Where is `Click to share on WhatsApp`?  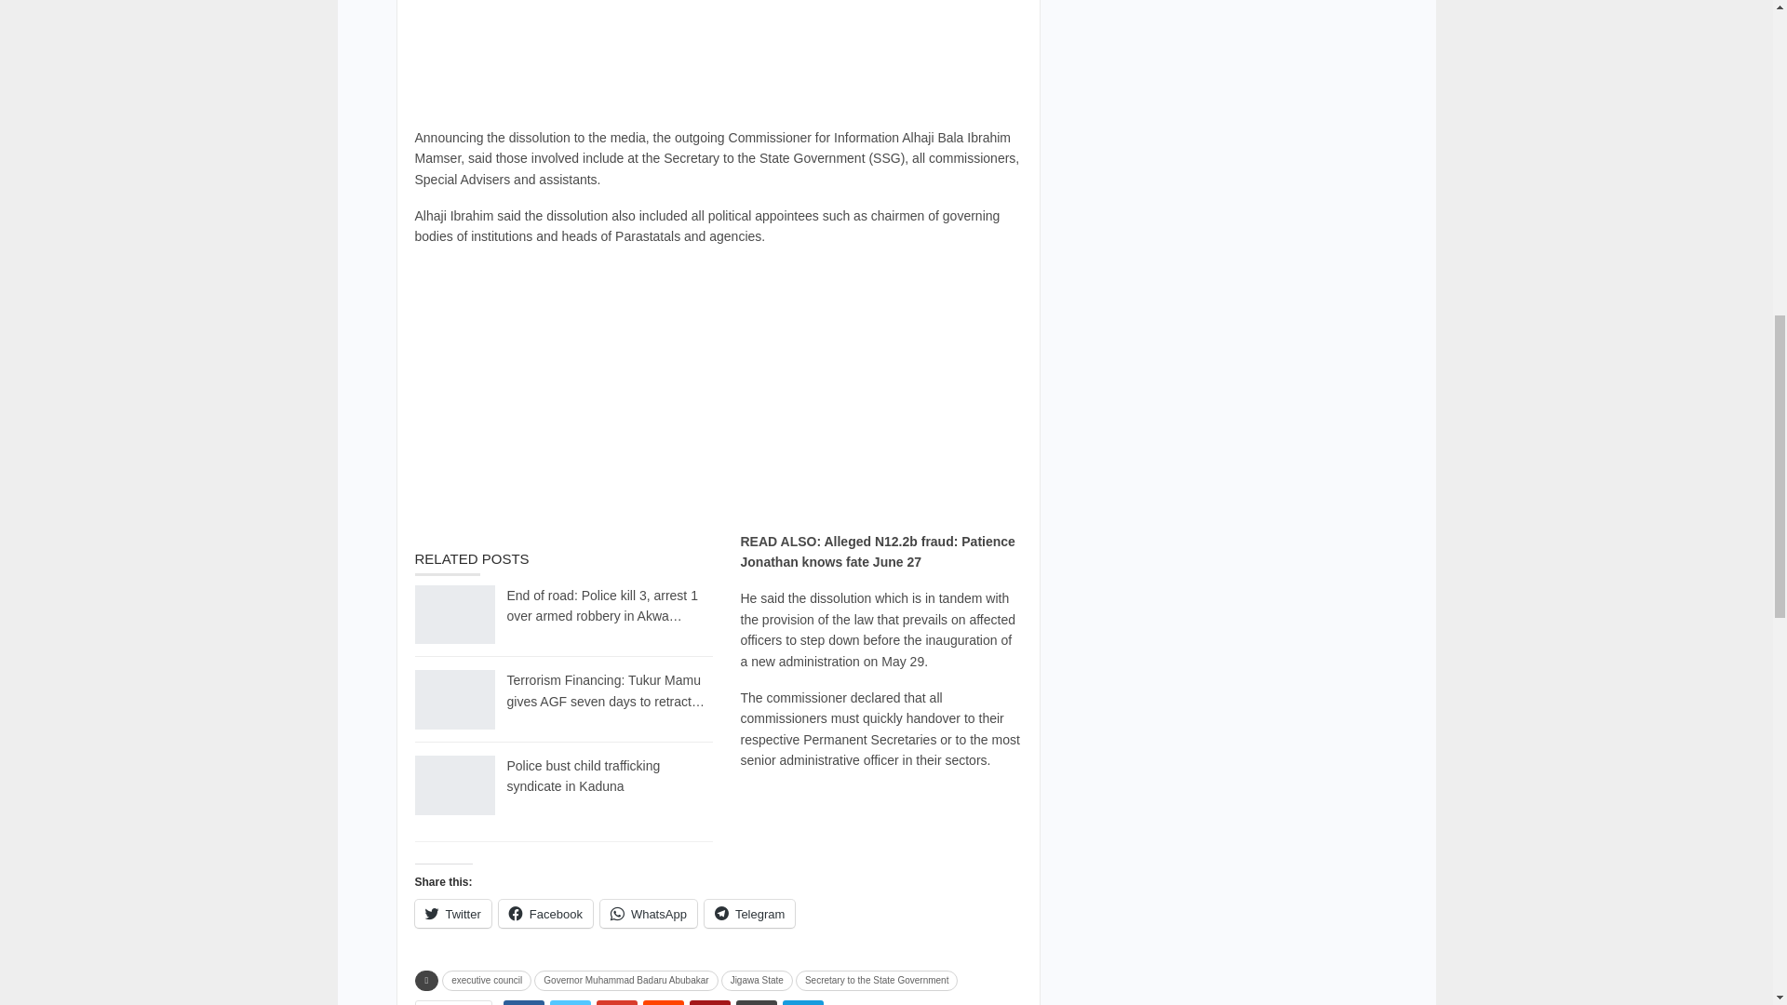
Click to share on WhatsApp is located at coordinates (648, 913).